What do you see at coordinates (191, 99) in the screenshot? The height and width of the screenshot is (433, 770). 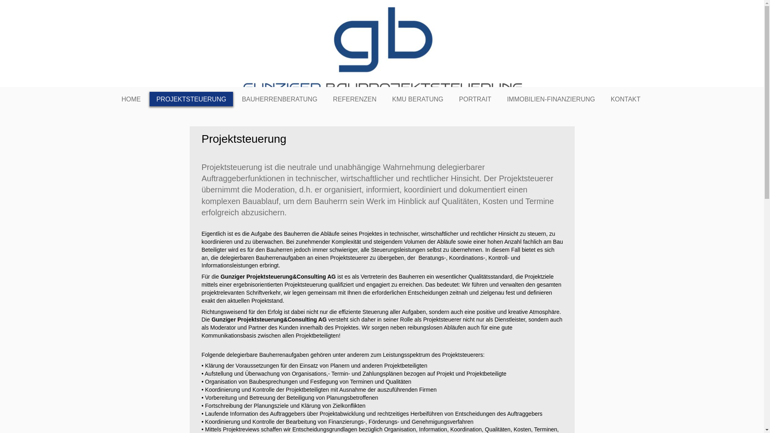 I see `PROJEKTSTEUERUNG` at bounding box center [191, 99].